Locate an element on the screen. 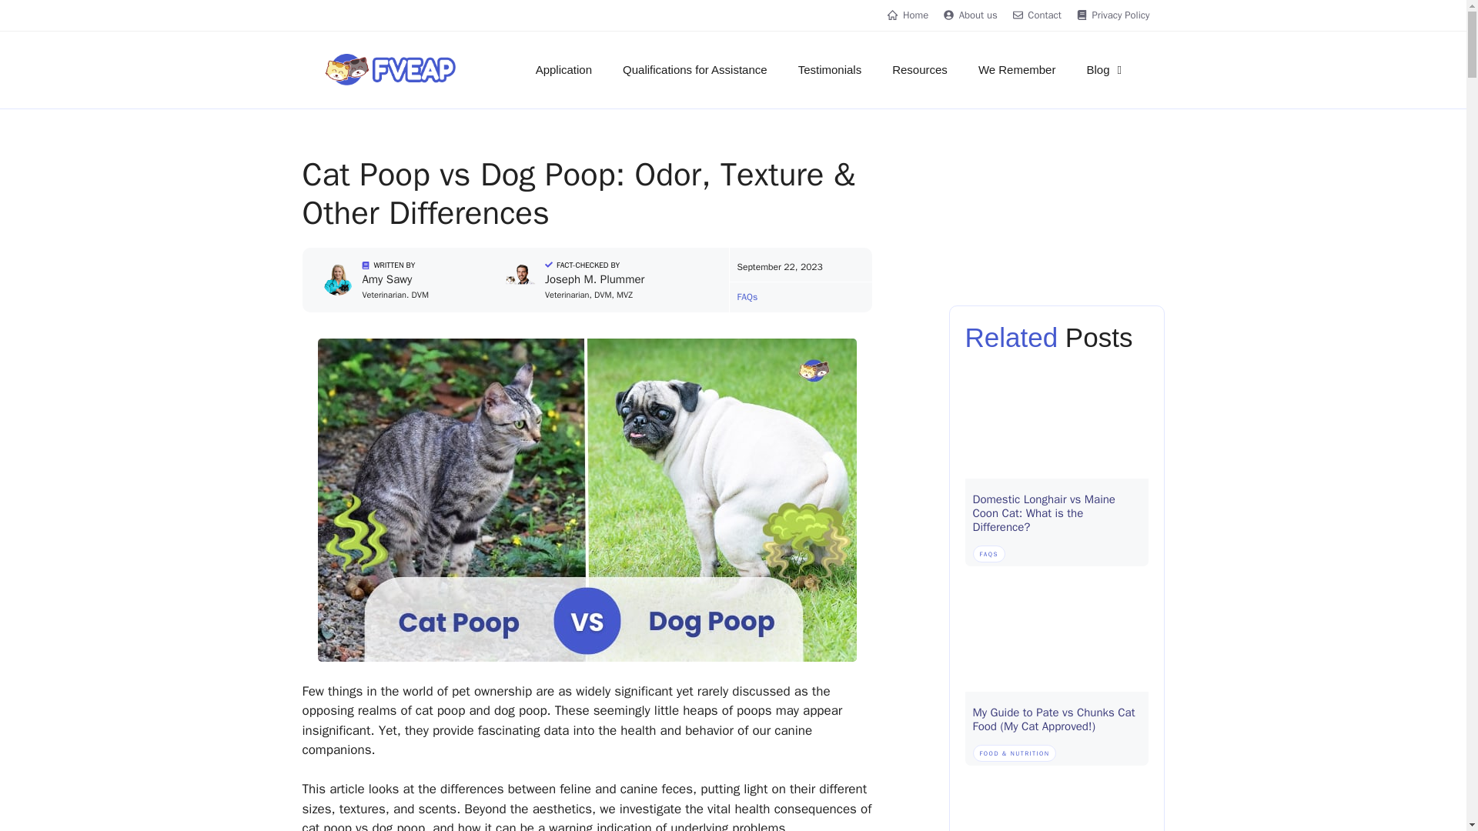 The image size is (1478, 831). Home is located at coordinates (908, 15).